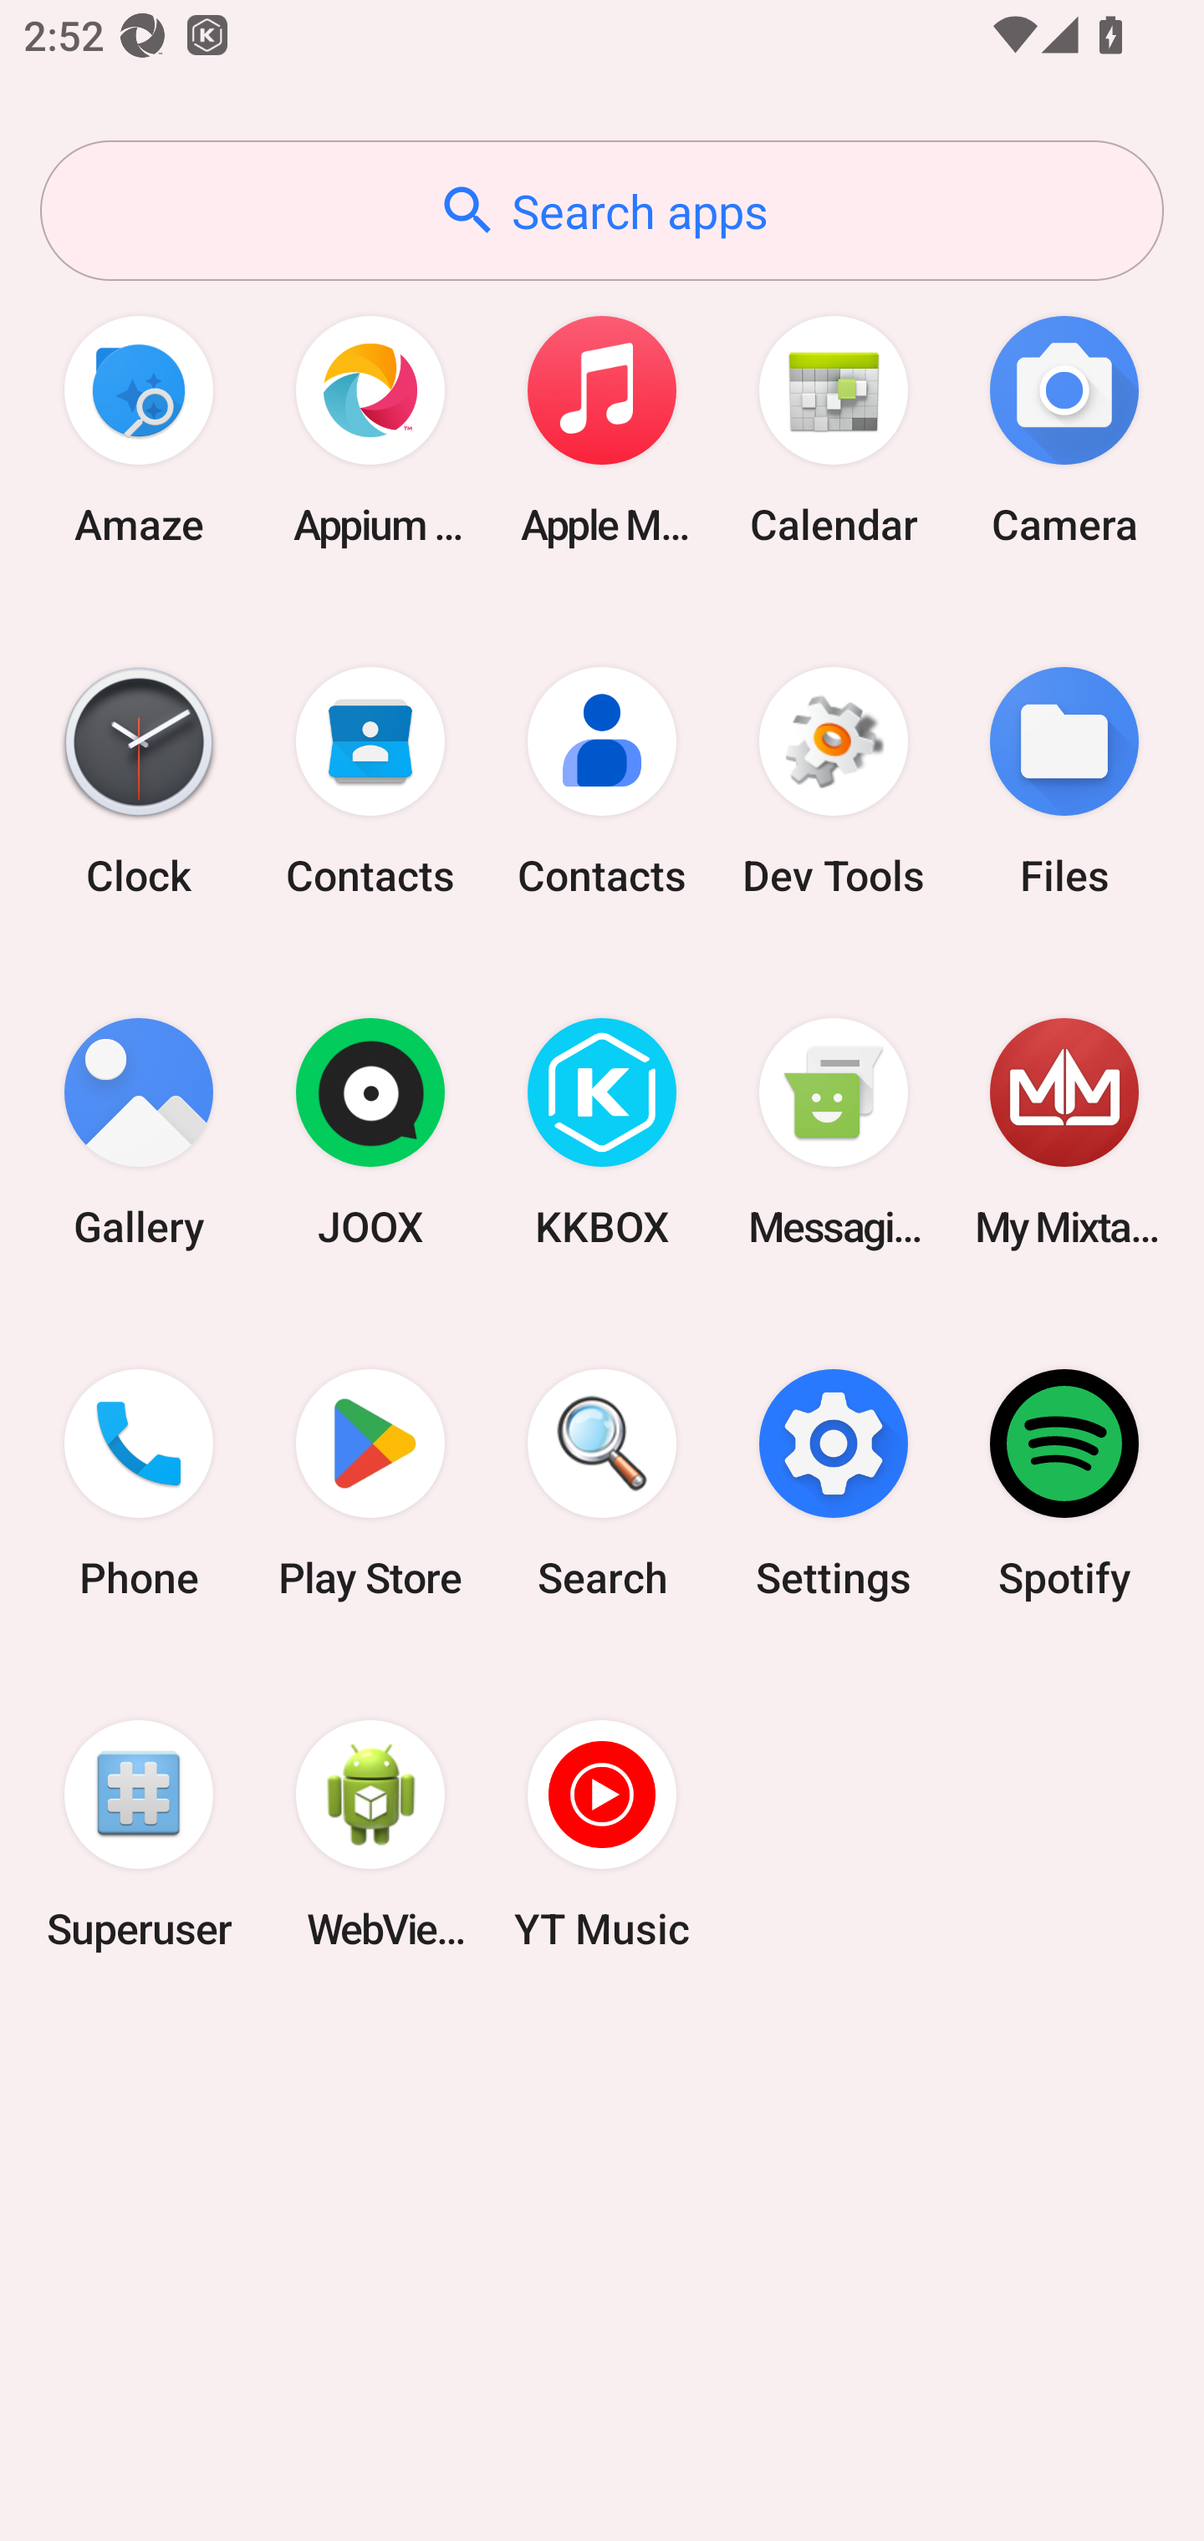  What do you see at coordinates (139, 430) in the screenshot?
I see `Amaze` at bounding box center [139, 430].